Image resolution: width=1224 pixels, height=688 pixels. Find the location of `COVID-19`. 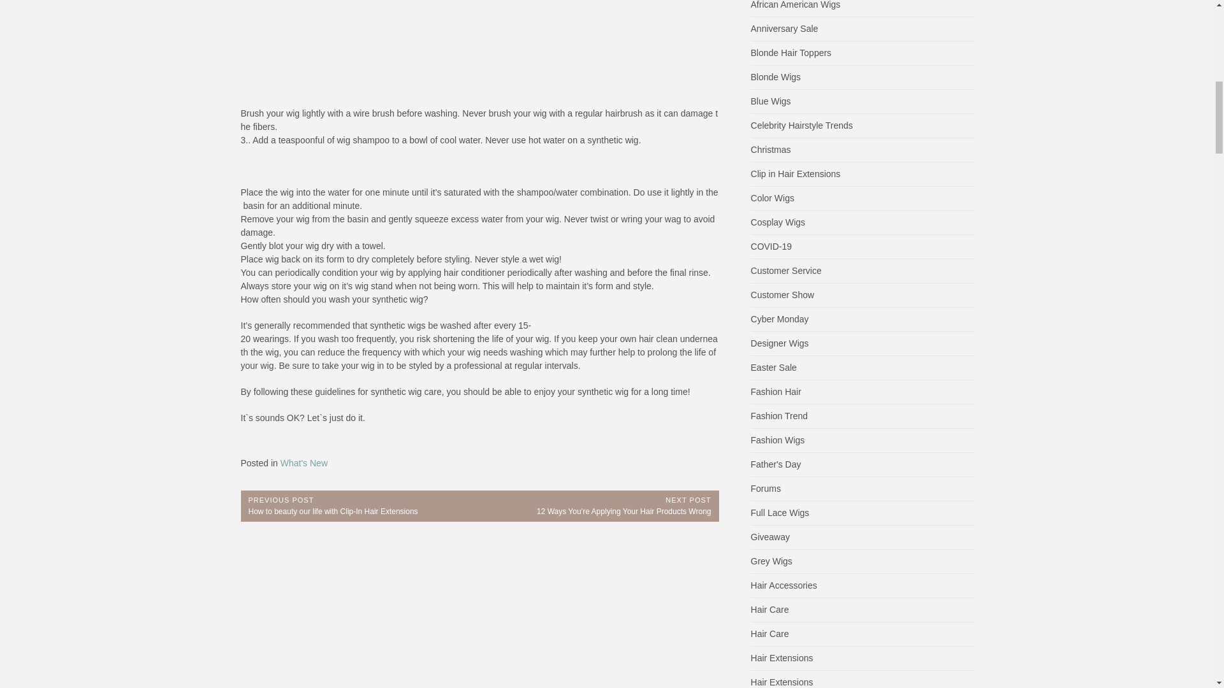

COVID-19 is located at coordinates (771, 247).